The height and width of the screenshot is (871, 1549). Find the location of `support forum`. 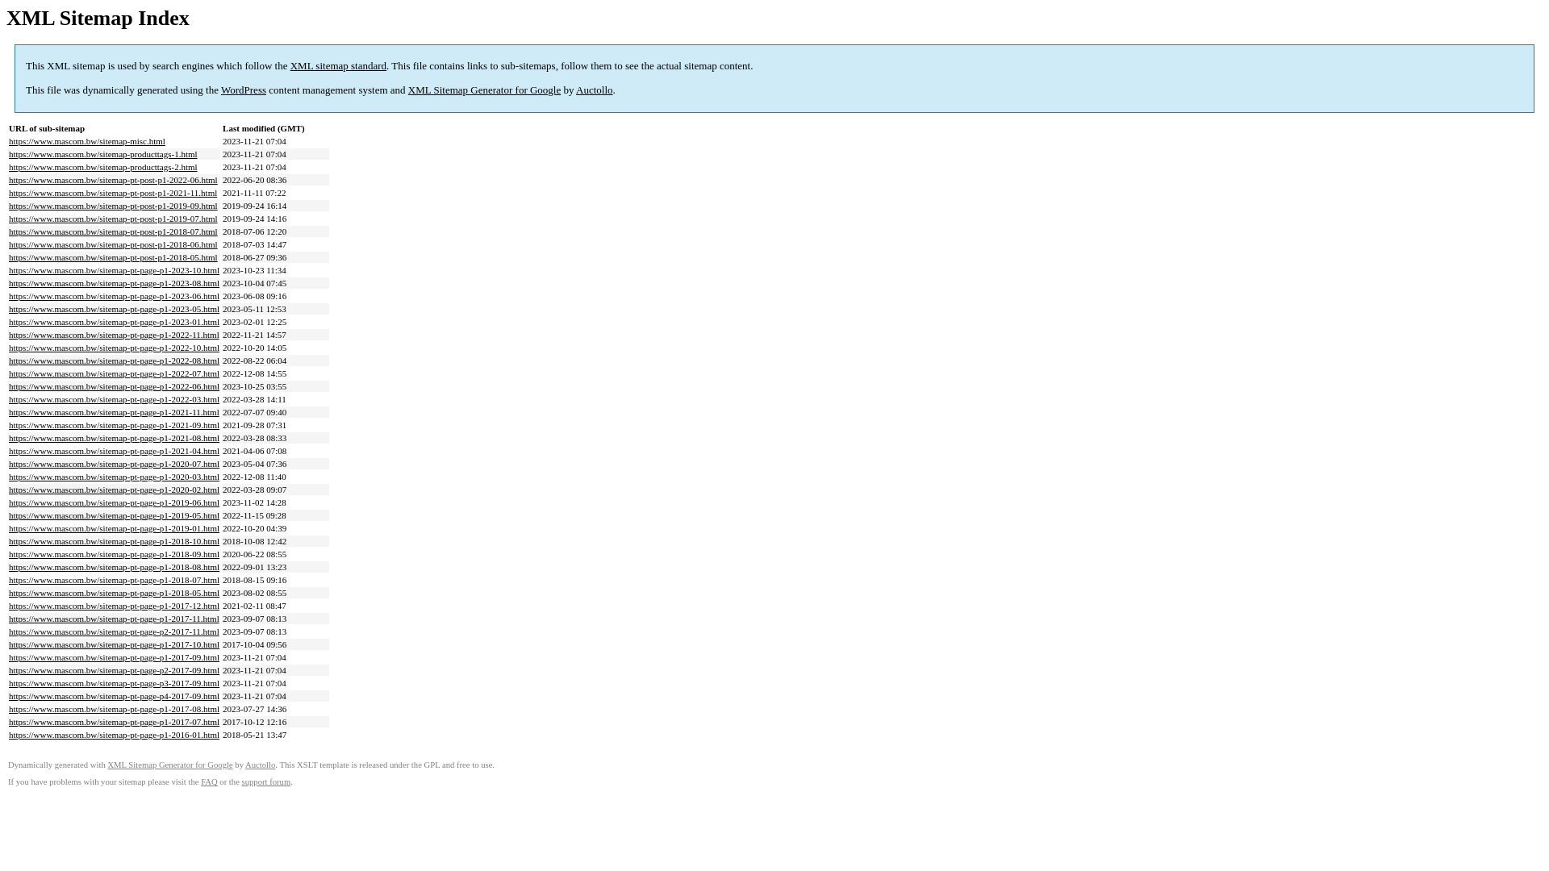

support forum is located at coordinates (266, 782).